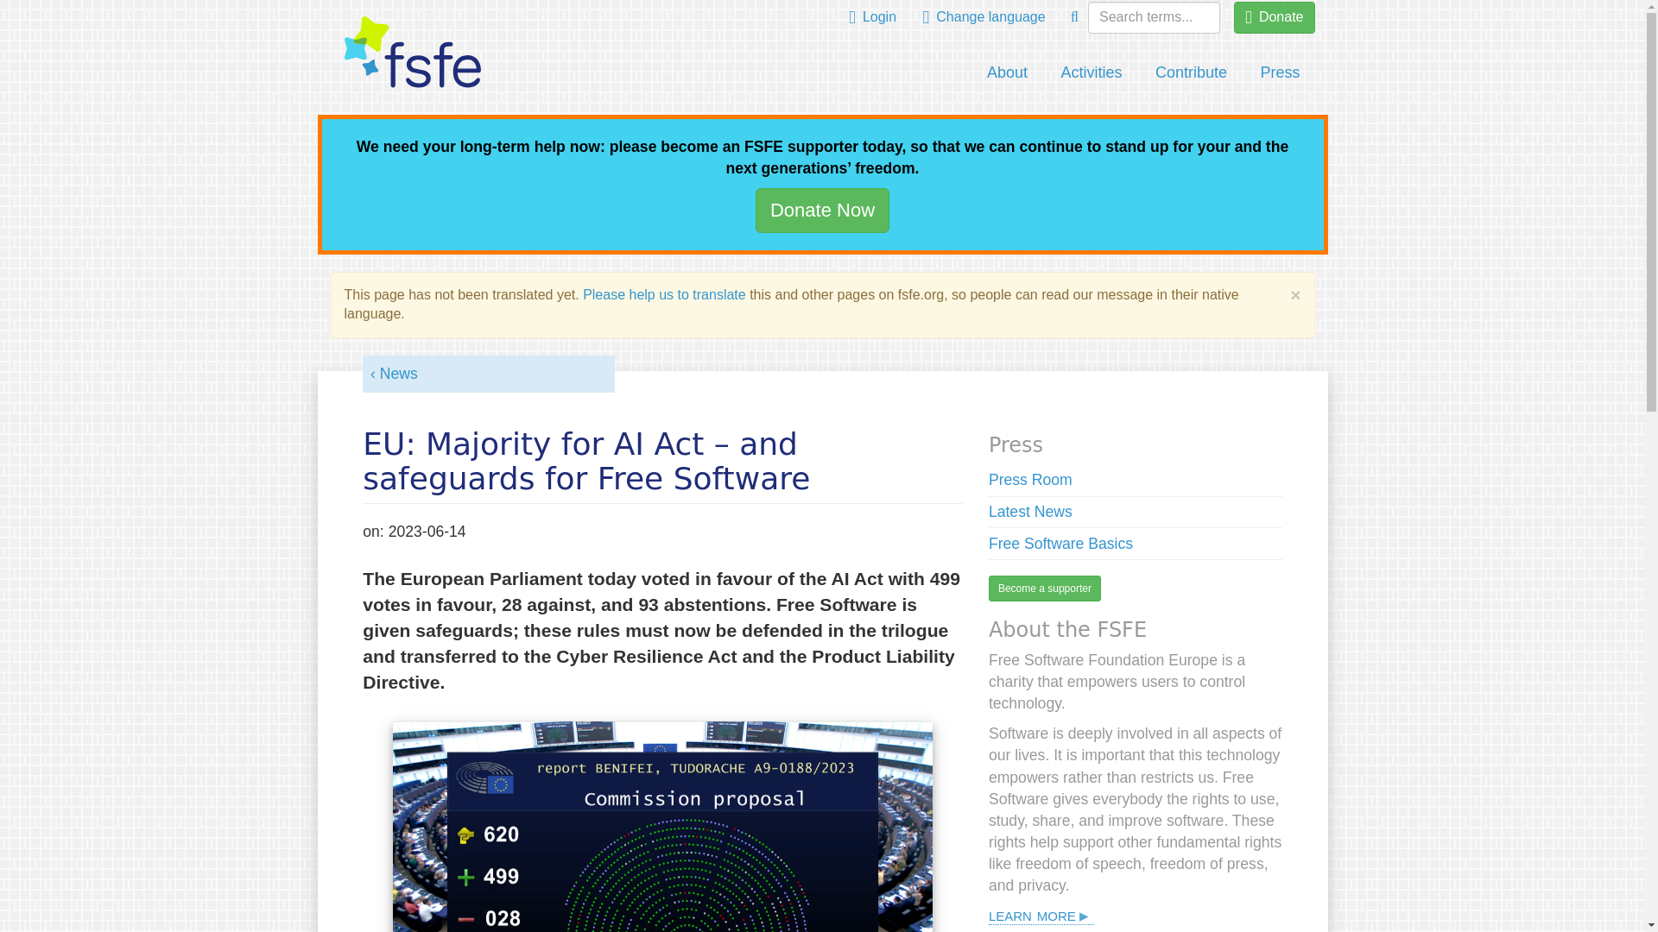  What do you see at coordinates (1030, 511) in the screenshot?
I see `Latest News` at bounding box center [1030, 511].